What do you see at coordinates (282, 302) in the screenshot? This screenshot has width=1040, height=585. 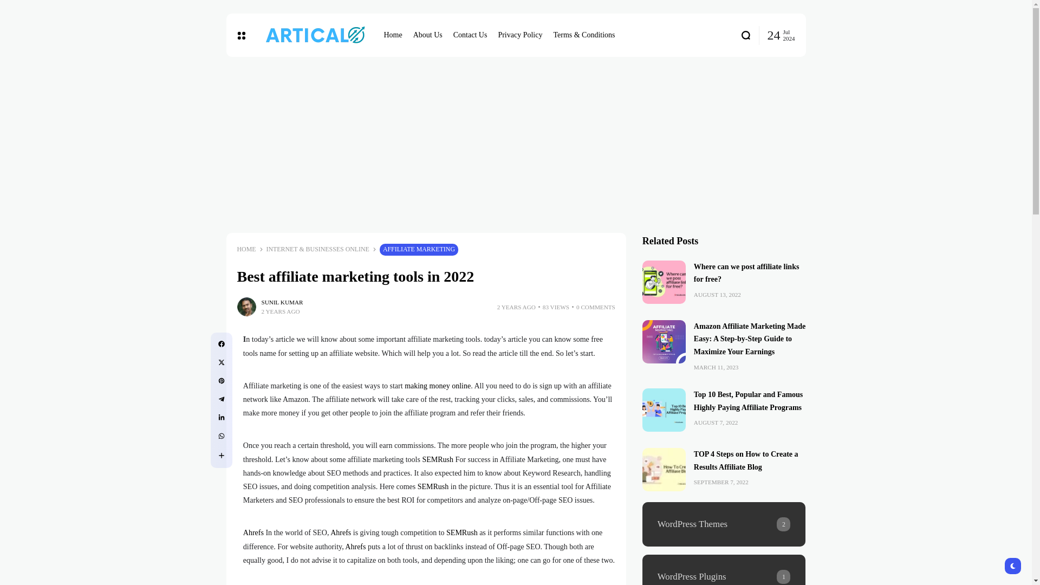 I see `Posts by Sunil Kumar` at bounding box center [282, 302].